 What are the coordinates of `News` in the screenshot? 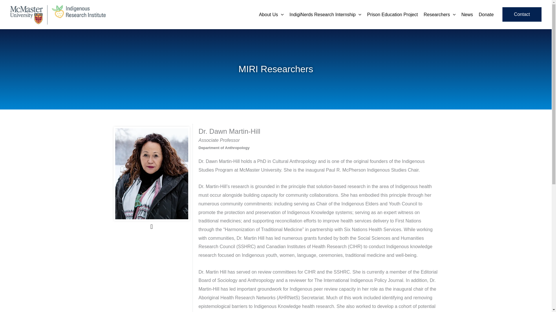 It's located at (467, 14).